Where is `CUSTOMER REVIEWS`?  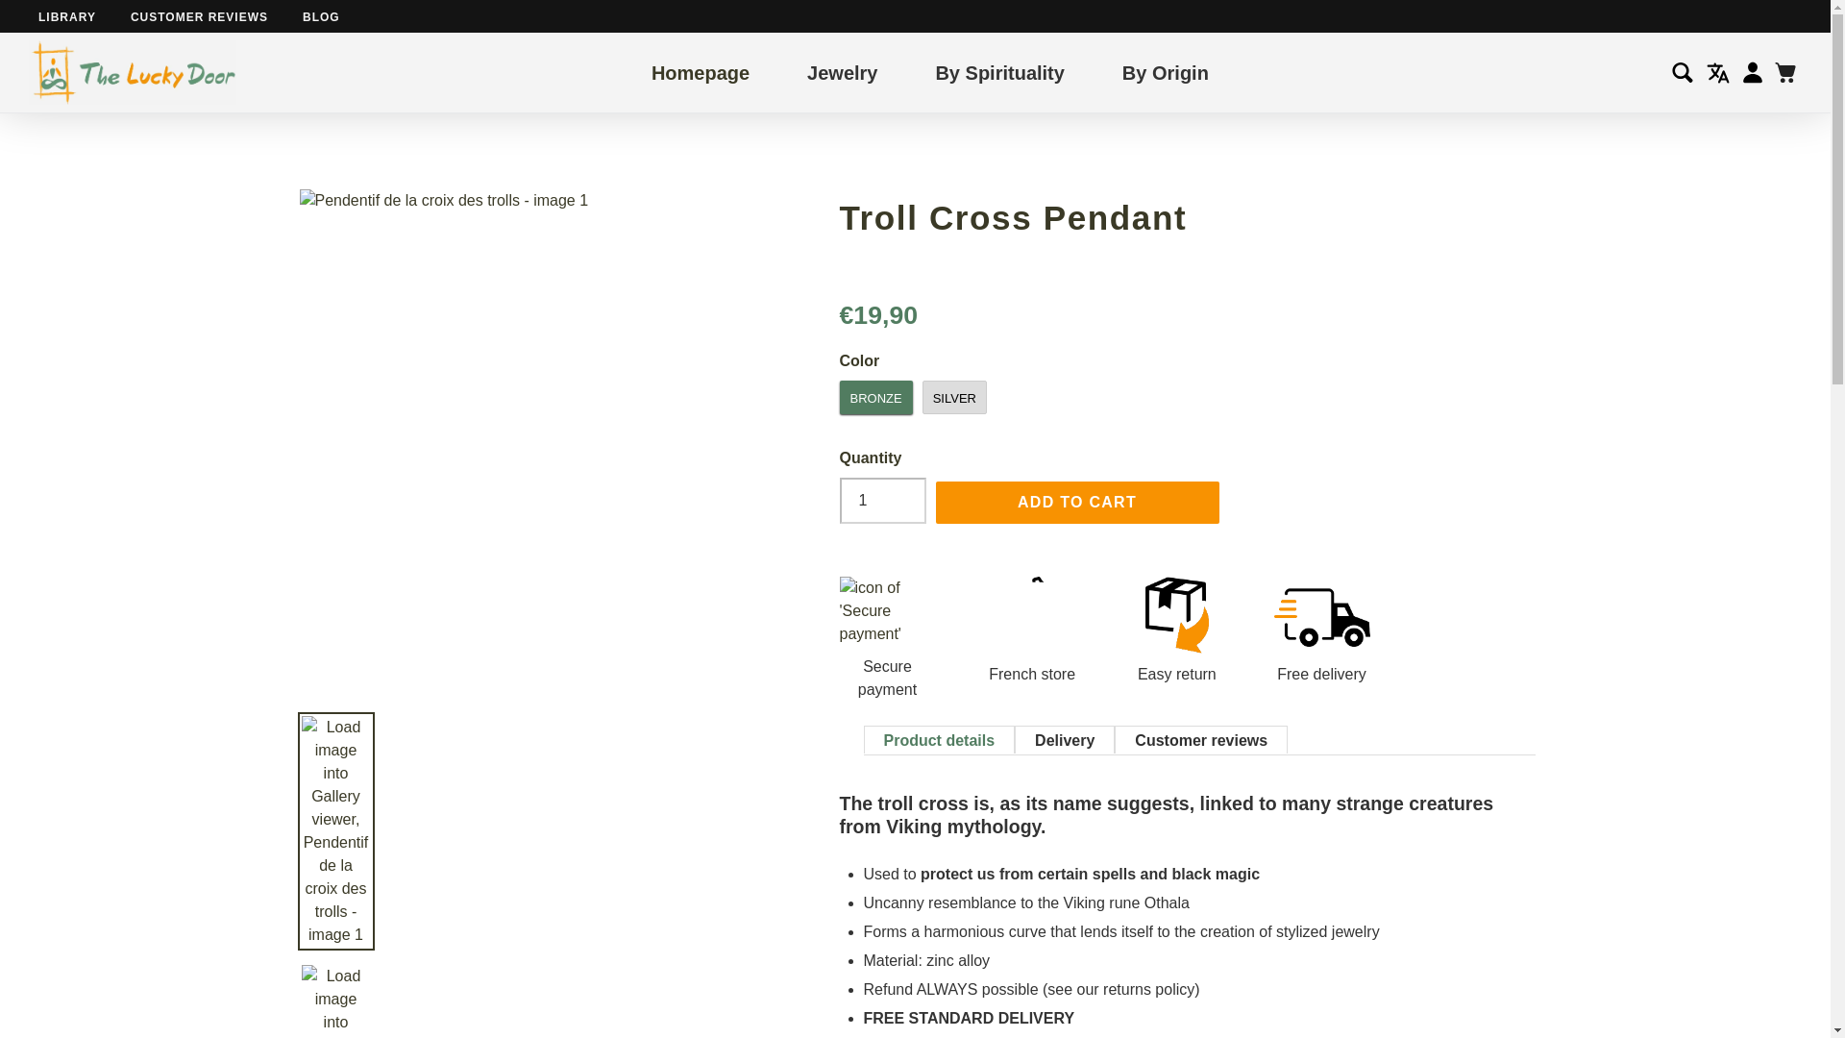
CUSTOMER REVIEWS is located at coordinates (199, 16).